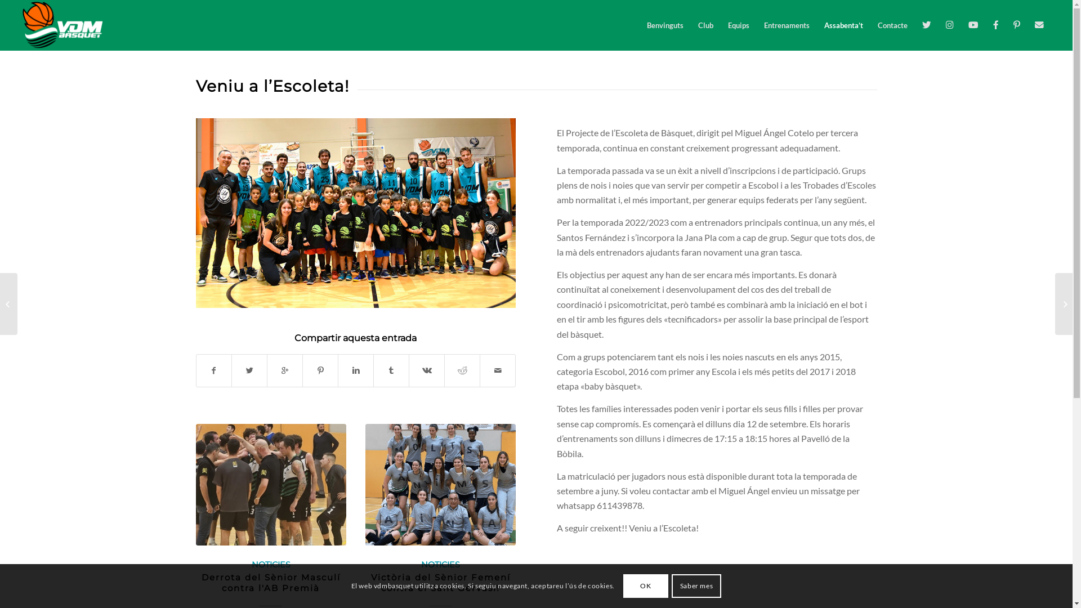  What do you see at coordinates (706, 25) in the screenshot?
I see `Club` at bounding box center [706, 25].